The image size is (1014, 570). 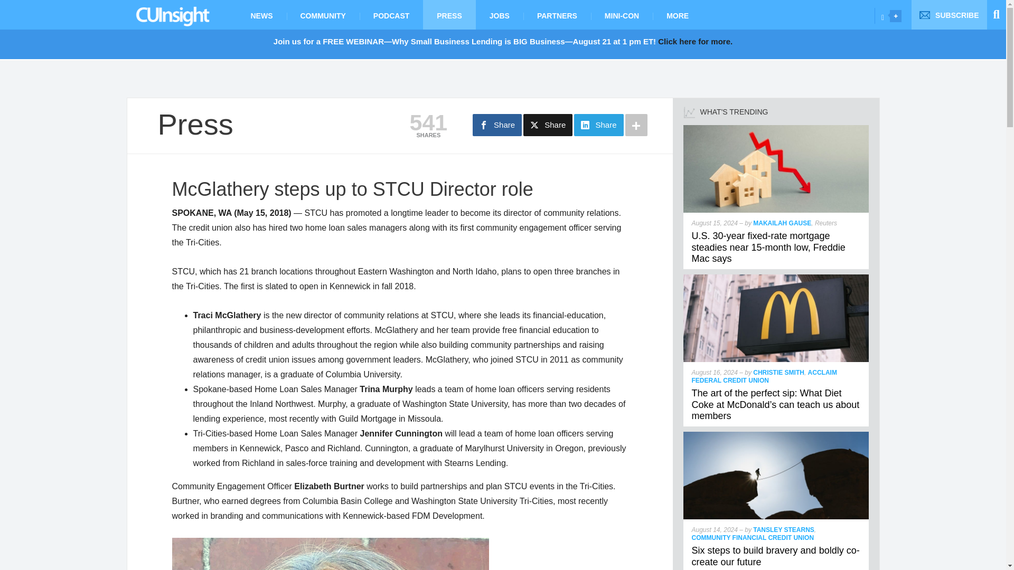 What do you see at coordinates (499, 15) in the screenshot?
I see `JOBS` at bounding box center [499, 15].